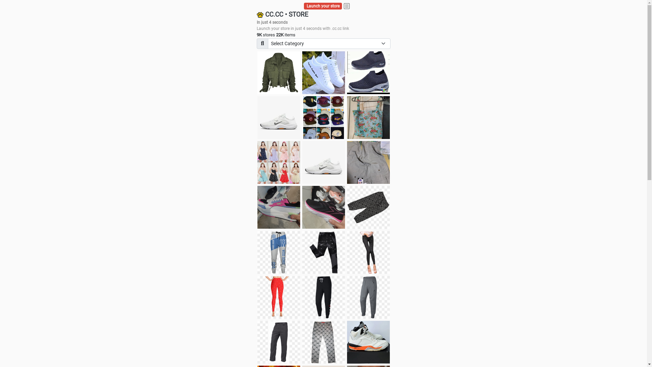  Describe the element at coordinates (279, 162) in the screenshot. I see `Dress/square nect top` at that location.